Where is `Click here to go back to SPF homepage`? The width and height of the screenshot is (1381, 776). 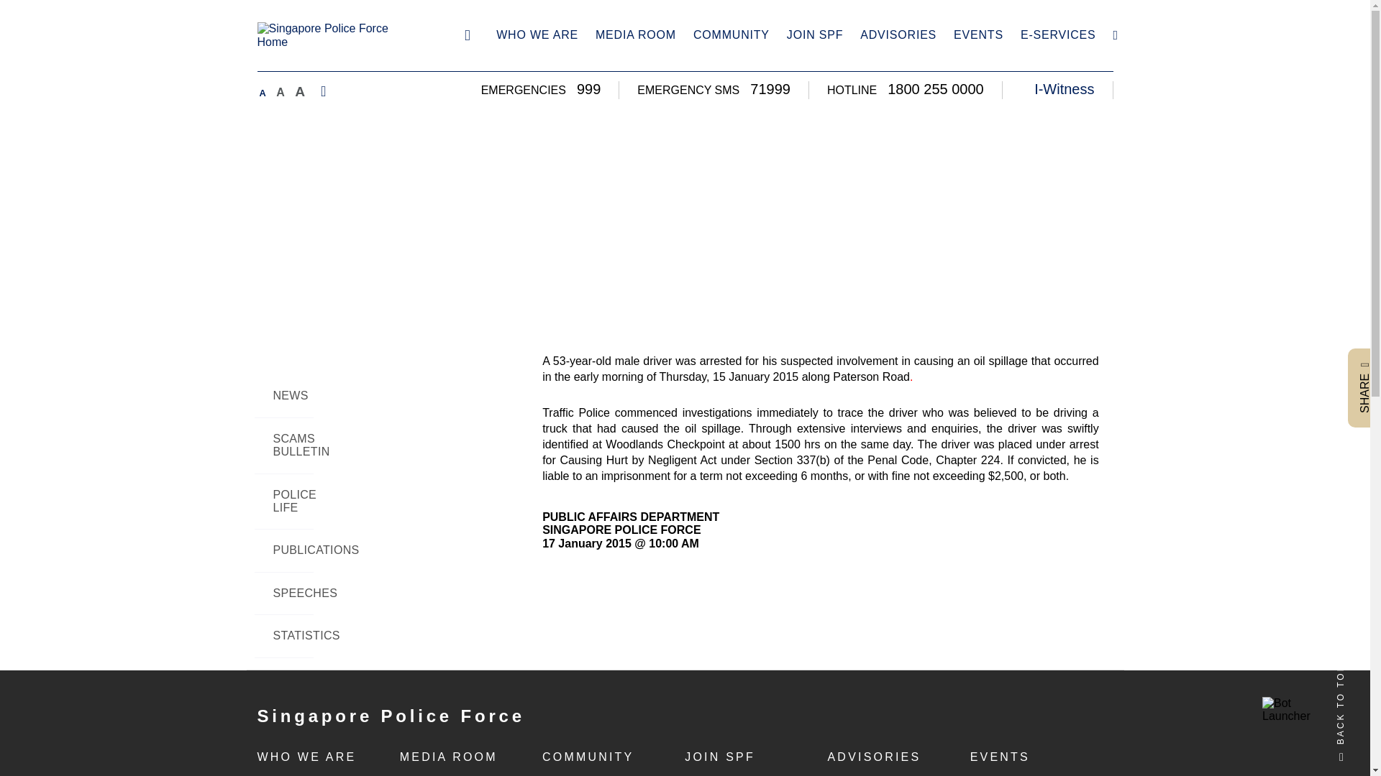 Click here to go back to SPF homepage is located at coordinates (338, 36).